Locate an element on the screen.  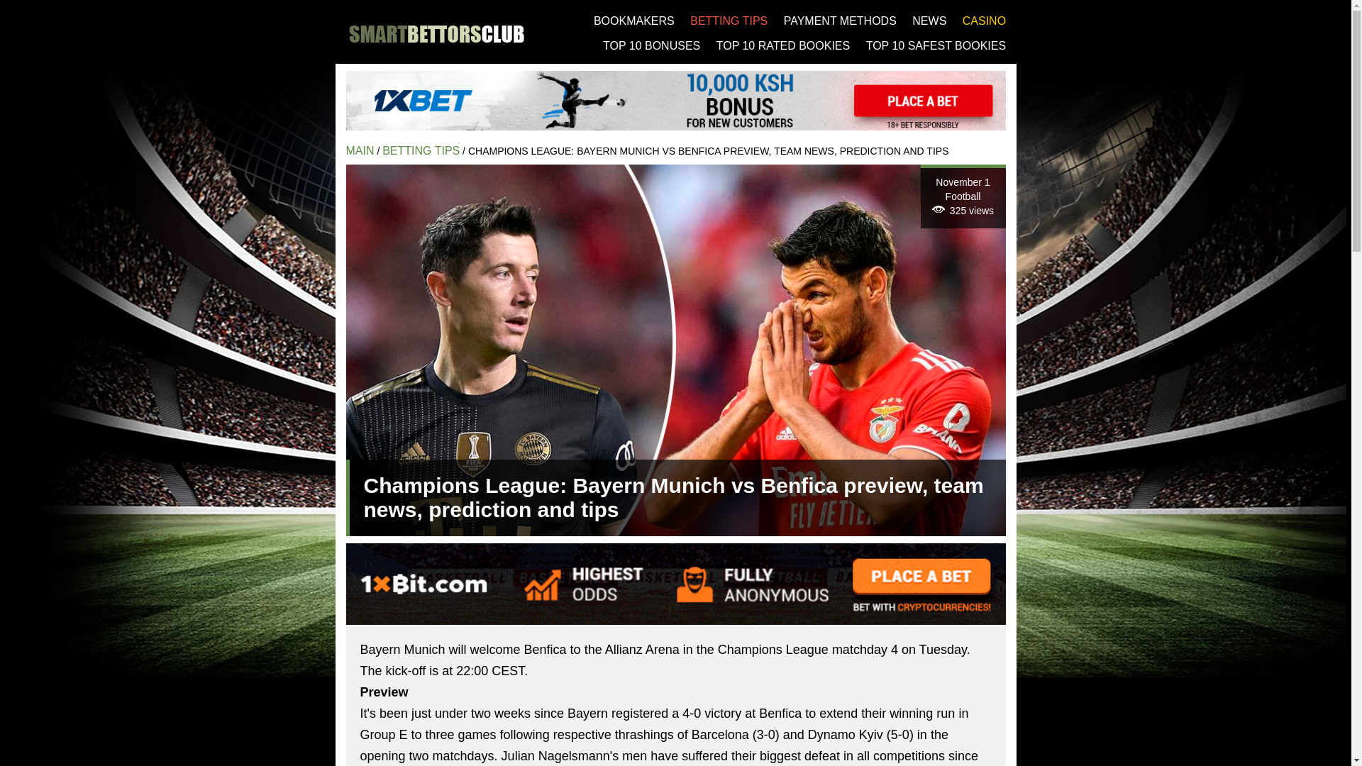
MAIN is located at coordinates (360, 150).